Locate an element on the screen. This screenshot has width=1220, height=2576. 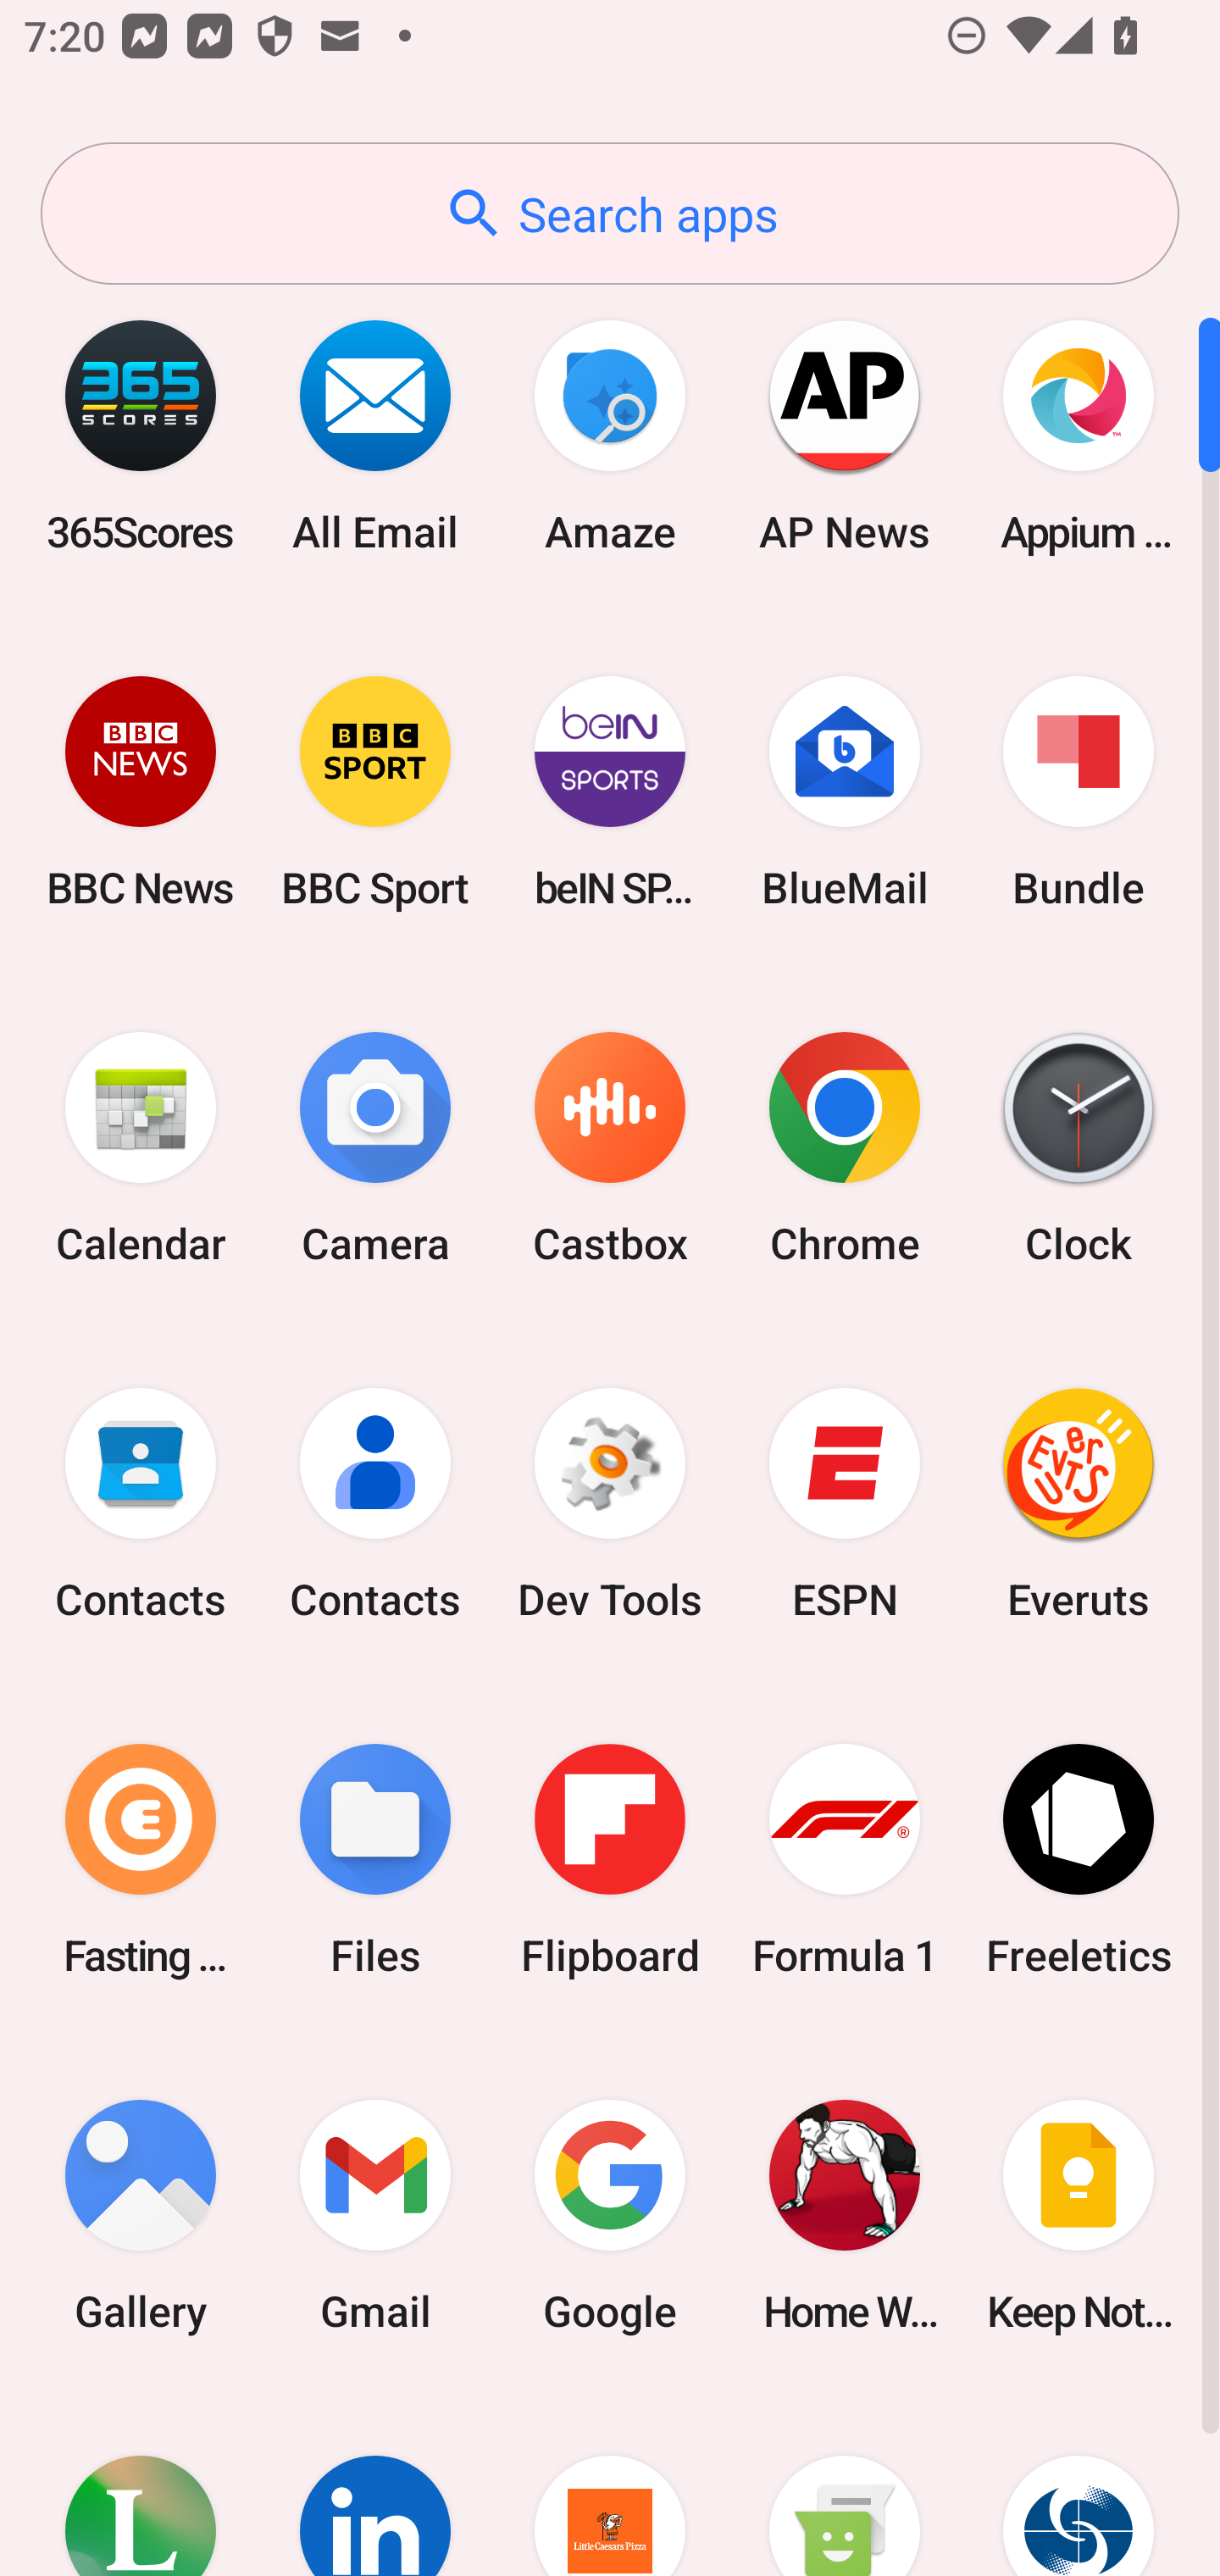
  Search apps is located at coordinates (610, 214).